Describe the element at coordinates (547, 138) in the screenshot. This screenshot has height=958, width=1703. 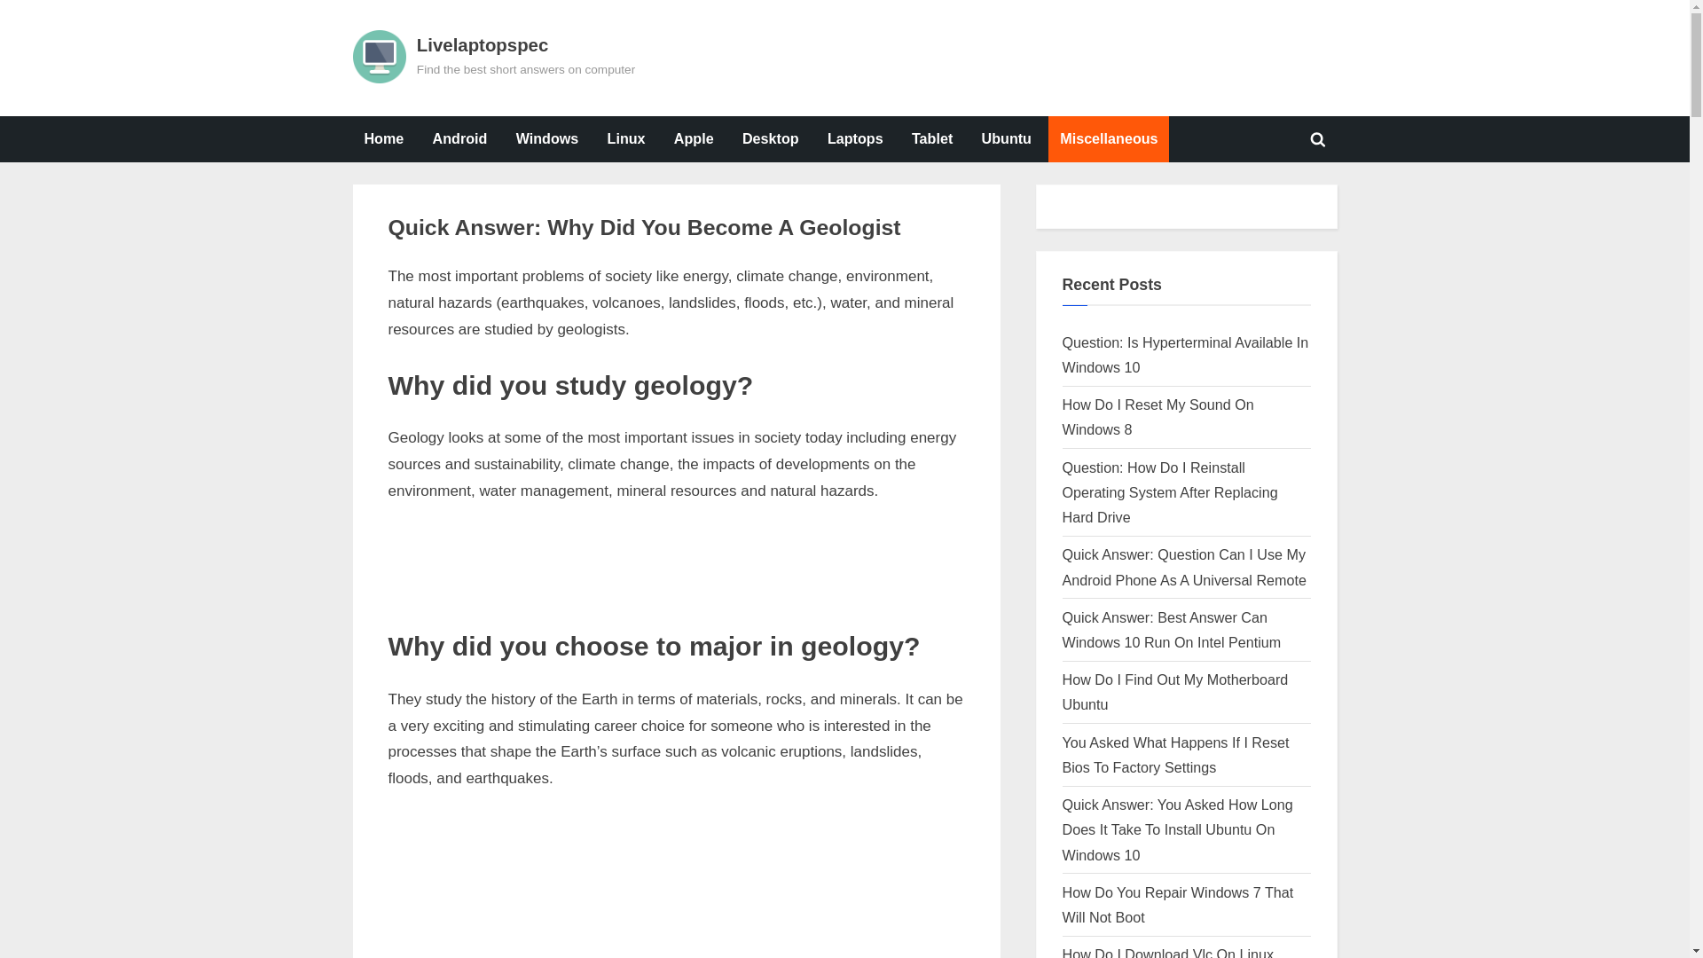
I see `Windows` at that location.